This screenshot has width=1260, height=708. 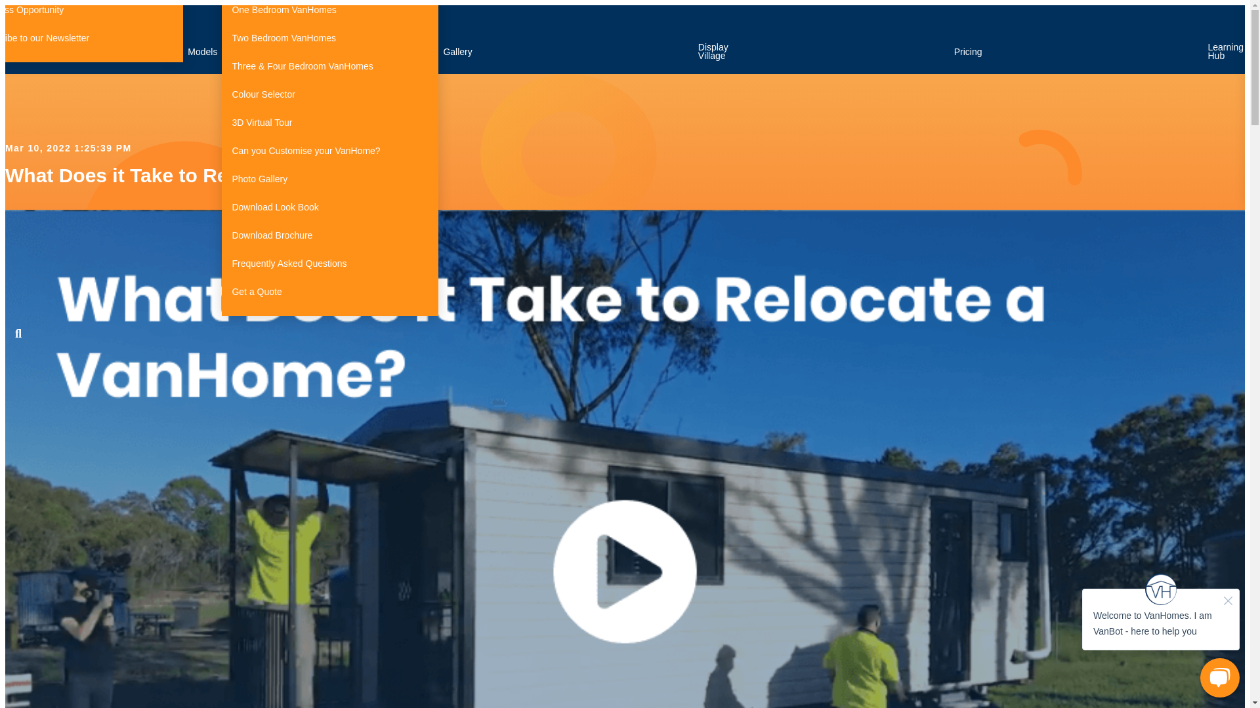 What do you see at coordinates (329, 236) in the screenshot?
I see `Download Brochure` at bounding box center [329, 236].